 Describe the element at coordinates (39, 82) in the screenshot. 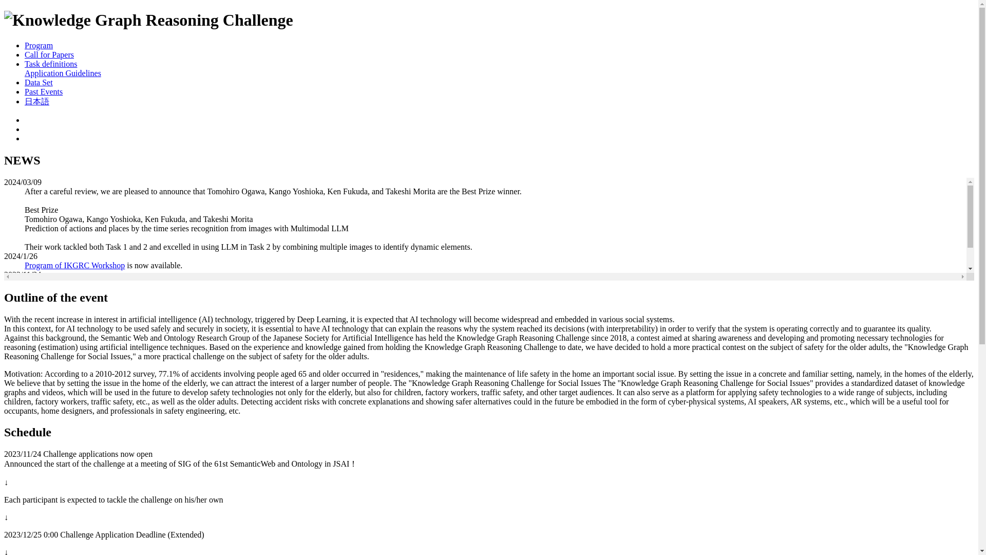

I see `Data Set` at that location.